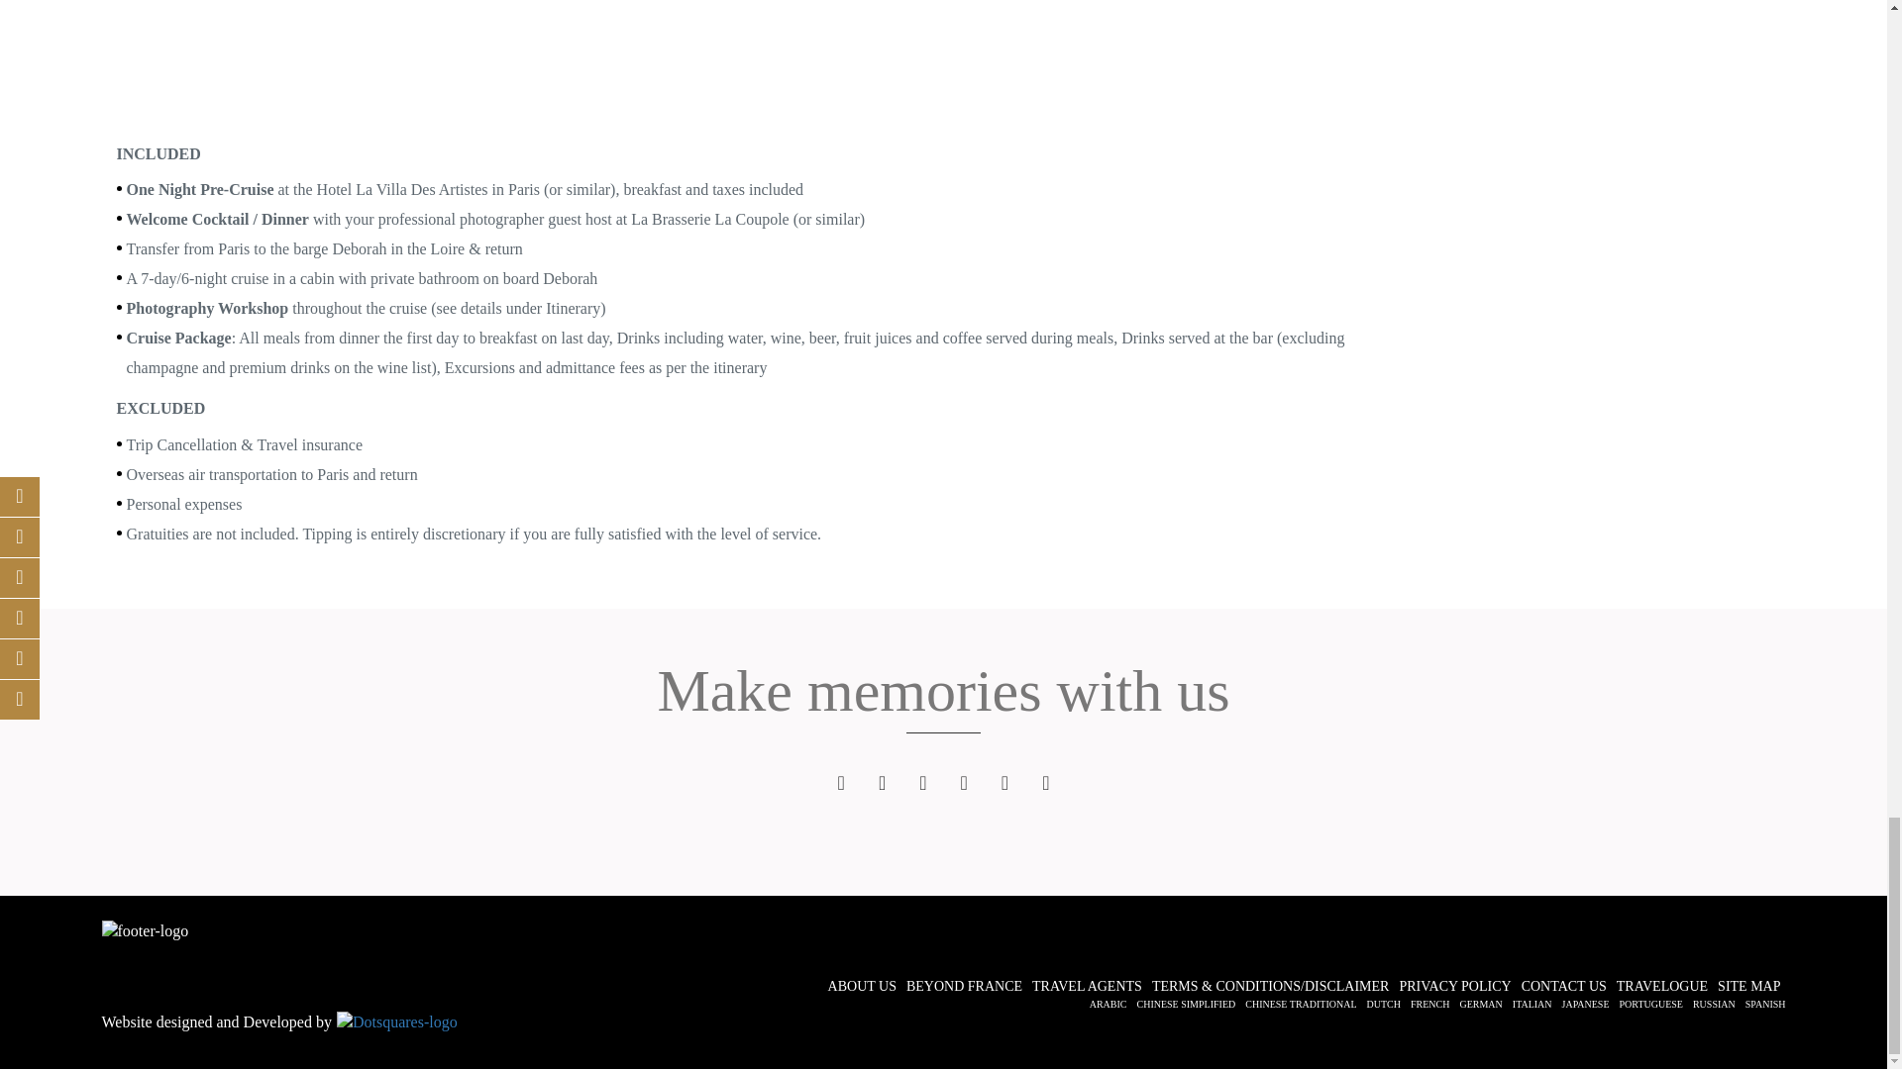  Describe the element at coordinates (1383, 1004) in the screenshot. I see `Dutch` at that location.